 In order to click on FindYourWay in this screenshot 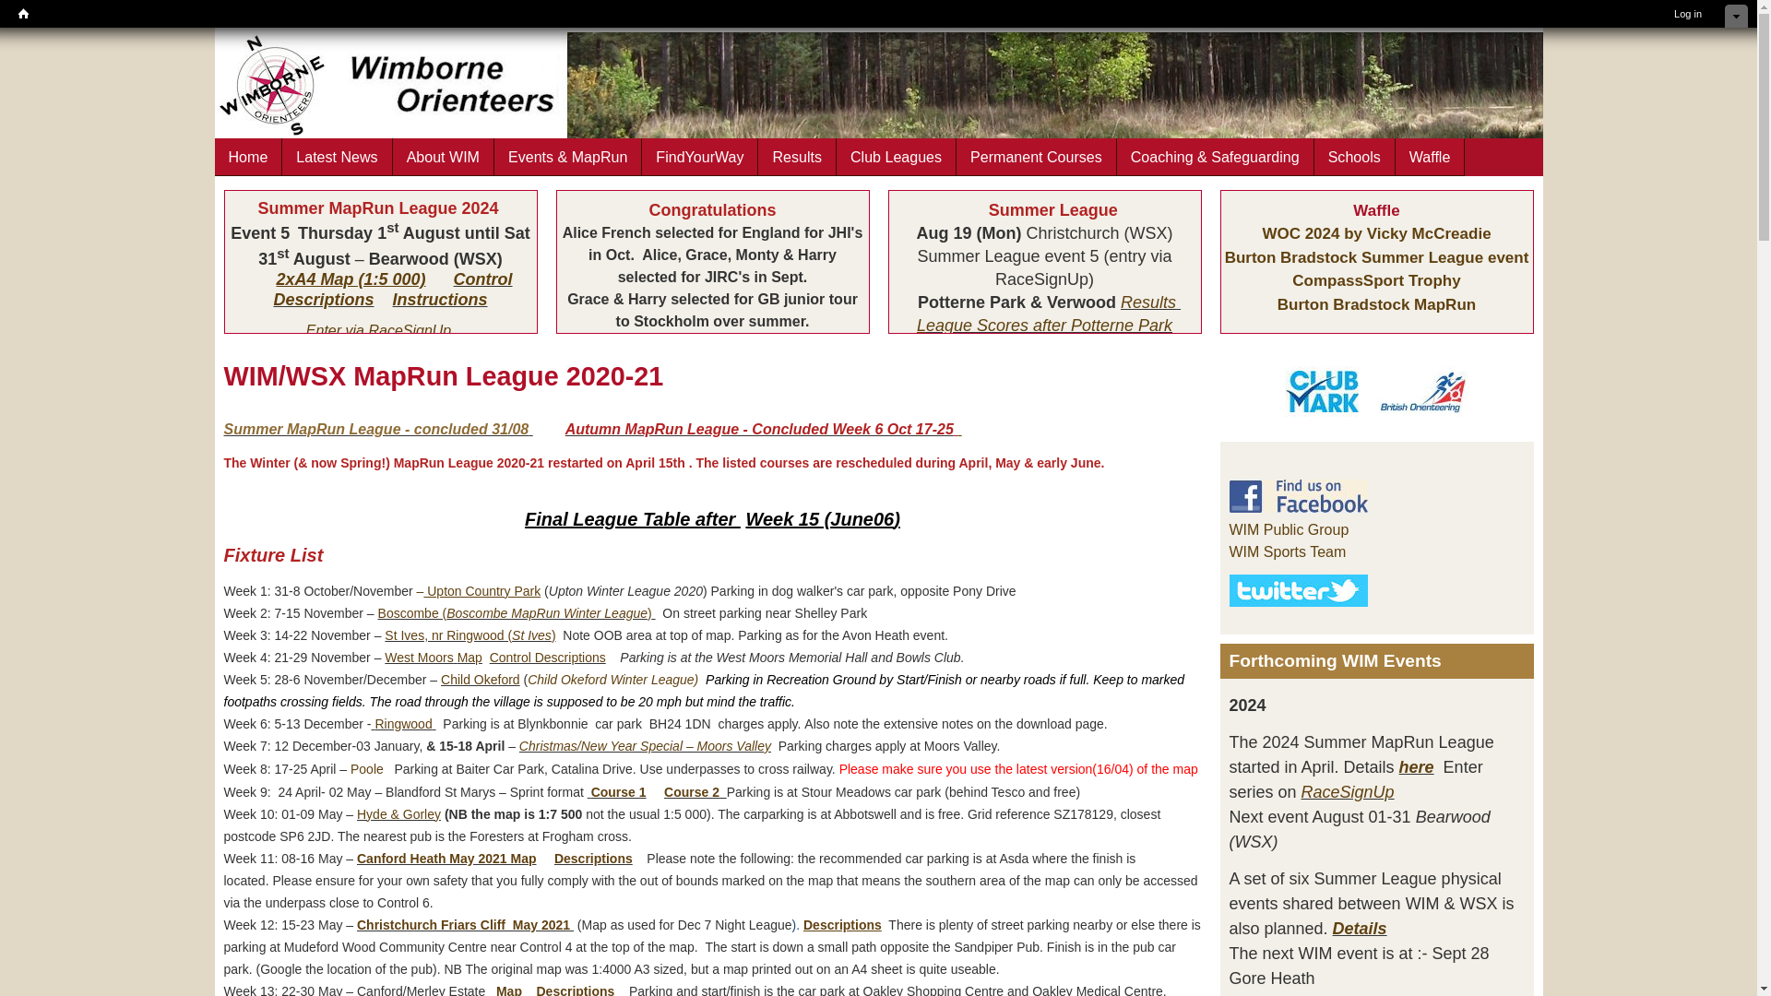, I will do `click(699, 157)`.